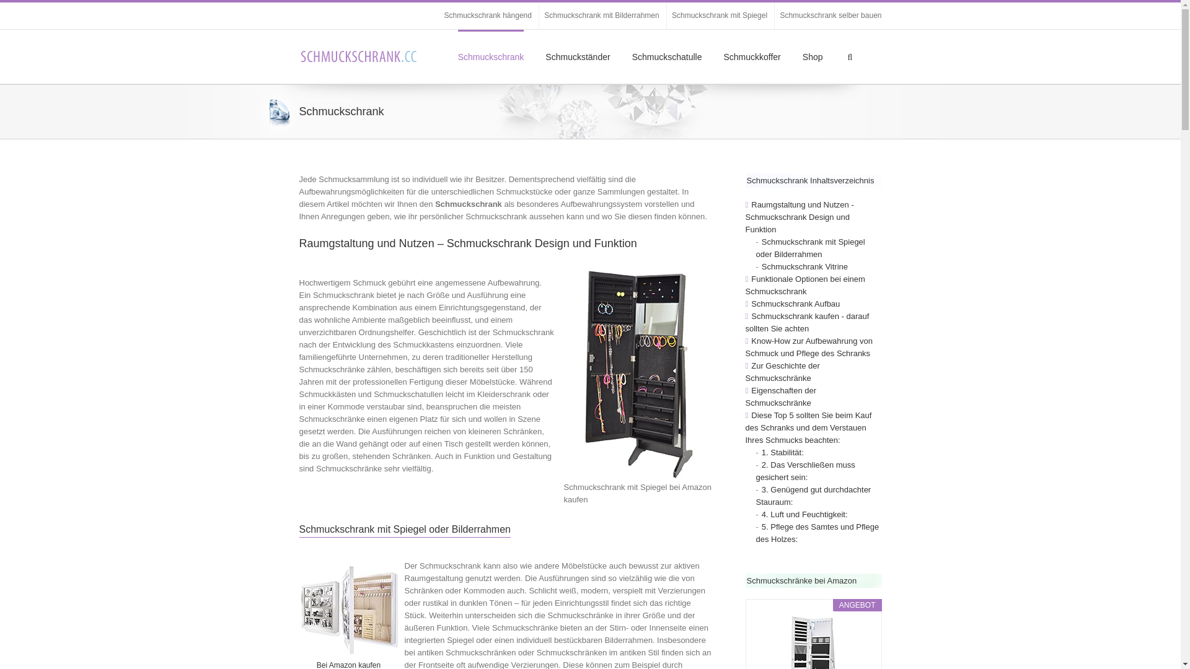 This screenshot has width=1190, height=669. Describe the element at coordinates (798, 304) in the screenshot. I see `Schmuckschrank Aufbau` at that location.